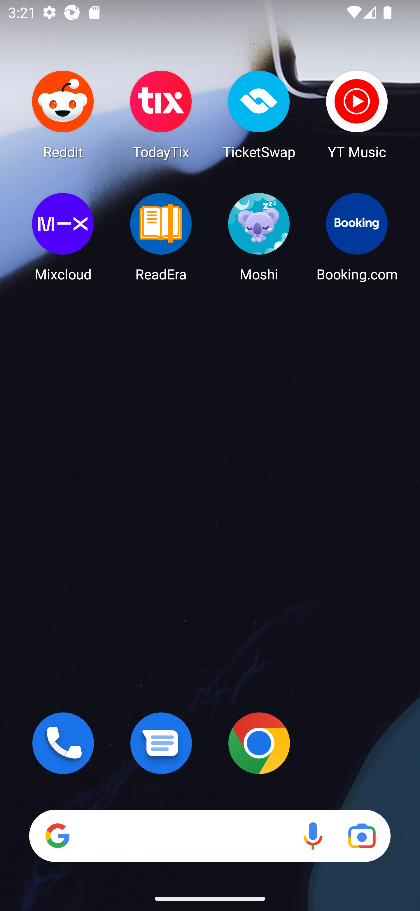 This screenshot has height=911, width=420. What do you see at coordinates (259, 743) in the screenshot?
I see `Chrome` at bounding box center [259, 743].